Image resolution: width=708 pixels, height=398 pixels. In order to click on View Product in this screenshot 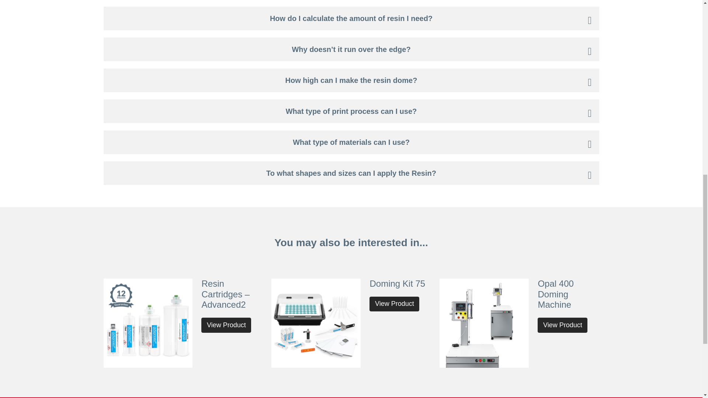, I will do `click(562, 325)`.